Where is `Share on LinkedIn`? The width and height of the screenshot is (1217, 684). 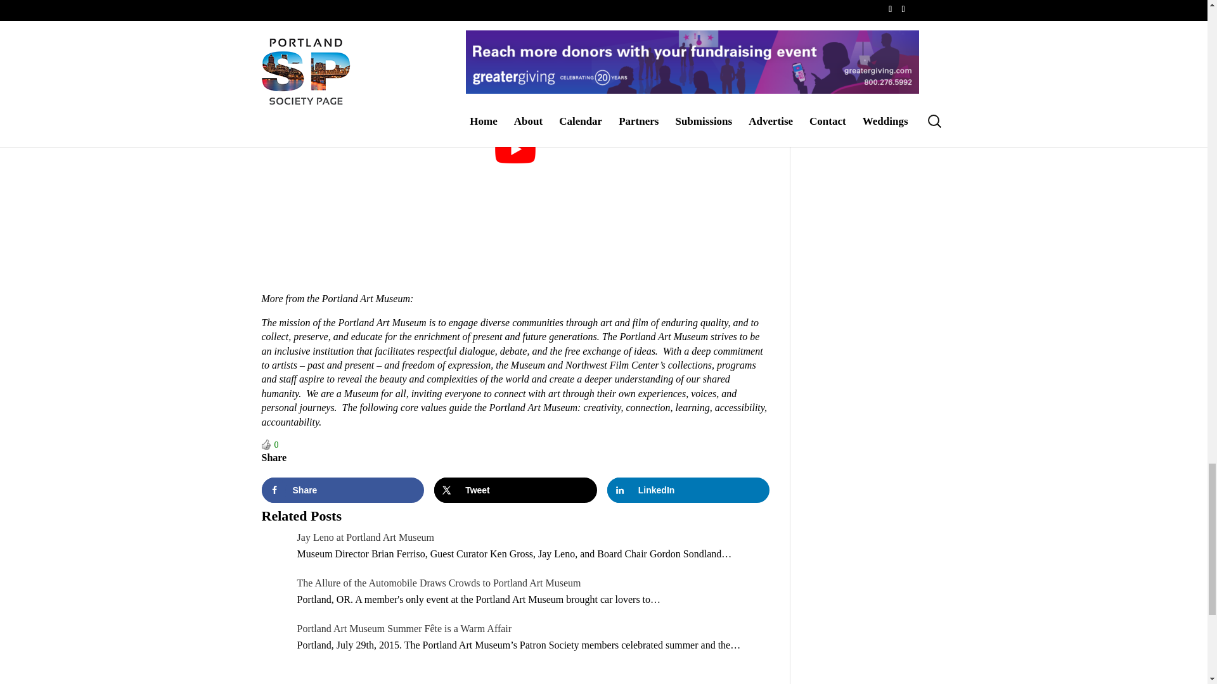 Share on LinkedIn is located at coordinates (688, 490).